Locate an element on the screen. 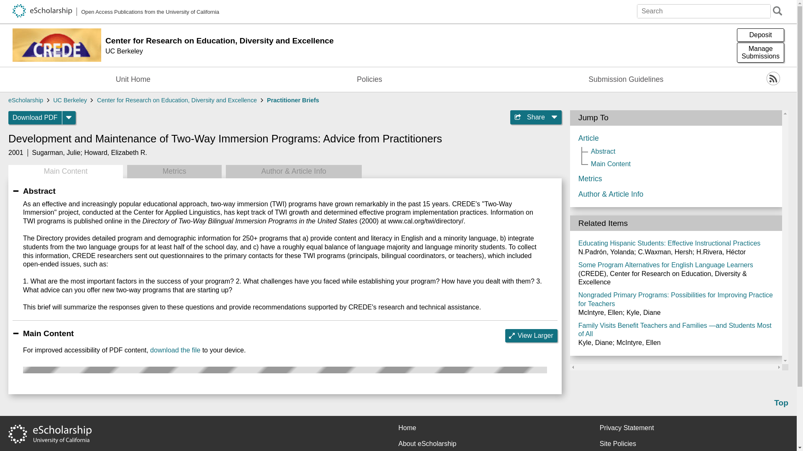 The image size is (803, 451). View Larger is located at coordinates (531, 336).